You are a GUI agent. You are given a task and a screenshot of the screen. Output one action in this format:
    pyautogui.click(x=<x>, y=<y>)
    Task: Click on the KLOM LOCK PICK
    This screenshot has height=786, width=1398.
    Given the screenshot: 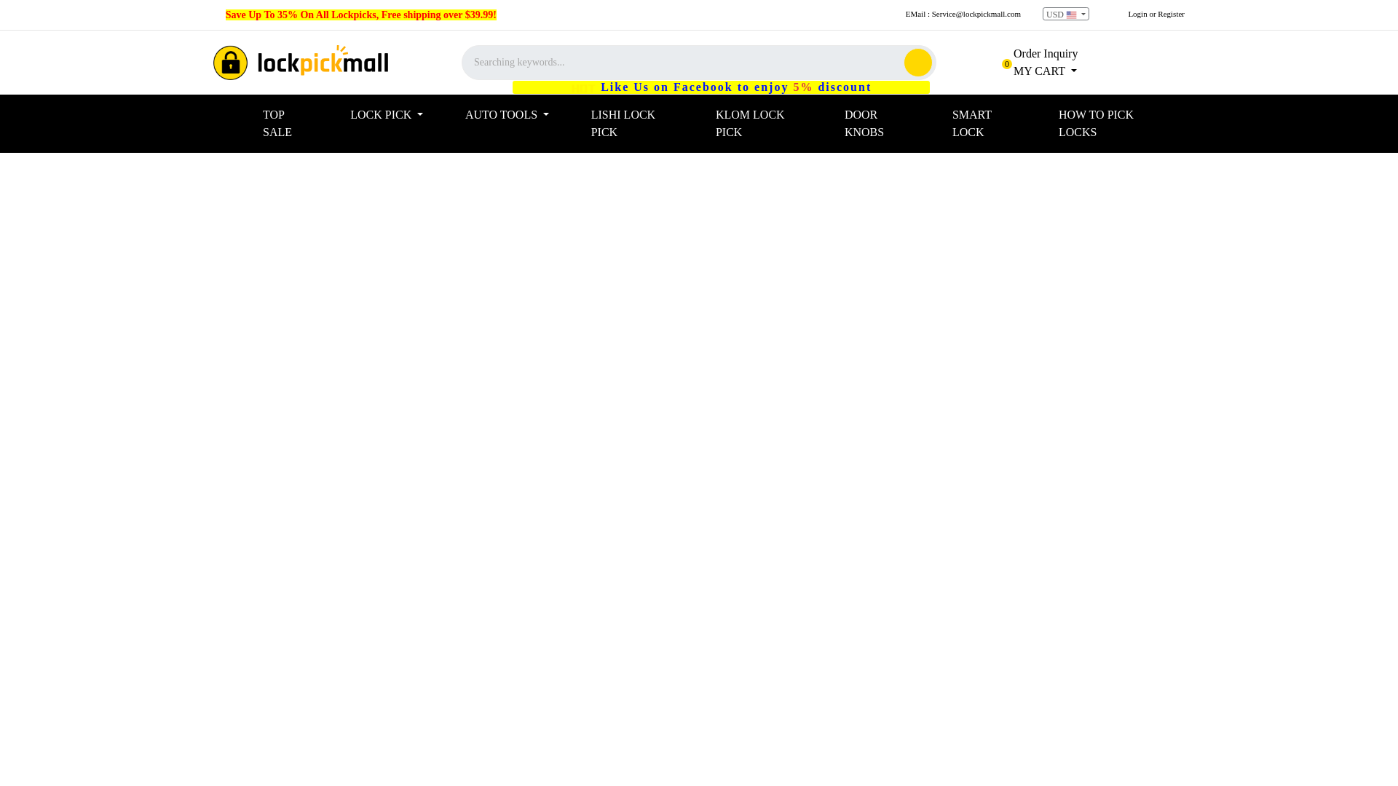 What is the action you would take?
    pyautogui.click(x=301, y=63)
    